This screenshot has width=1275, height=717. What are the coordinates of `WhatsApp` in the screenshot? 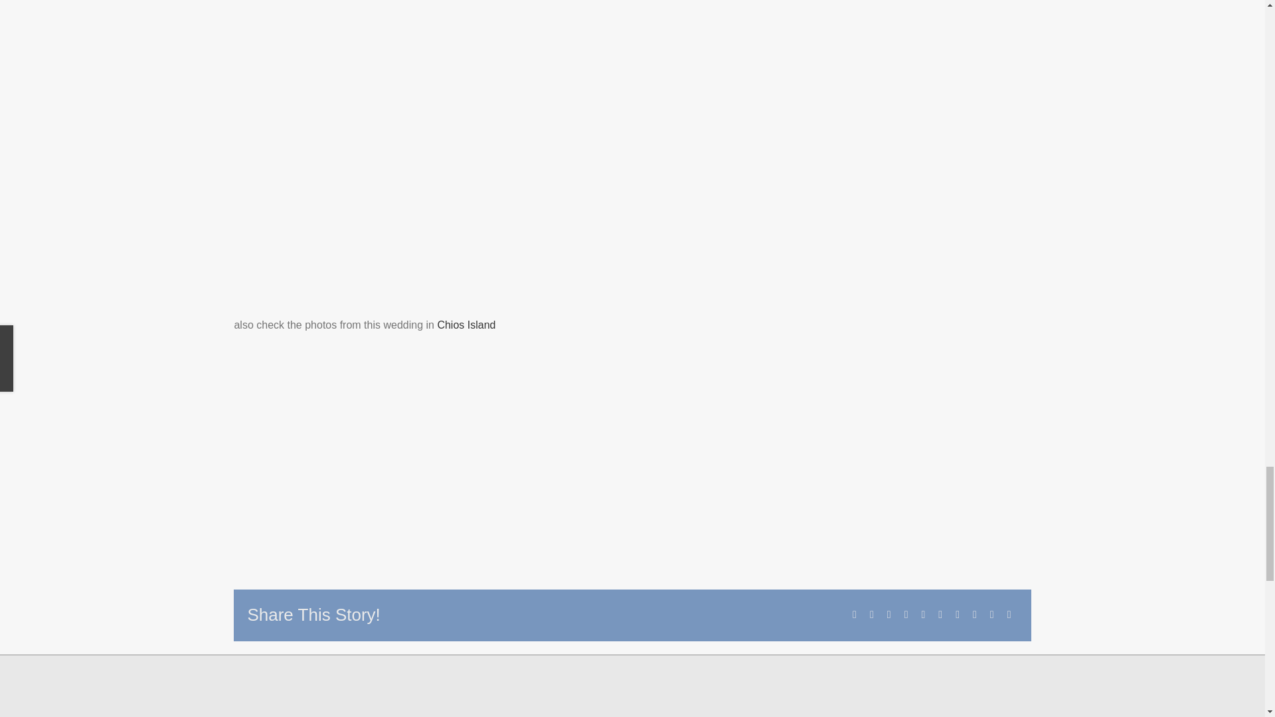 It's located at (923, 615).